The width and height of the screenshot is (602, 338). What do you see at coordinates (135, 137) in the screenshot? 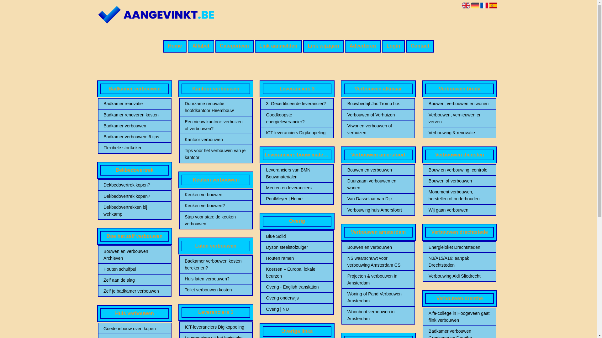
I see `Badkamer verbouwen: 6 tips` at bounding box center [135, 137].